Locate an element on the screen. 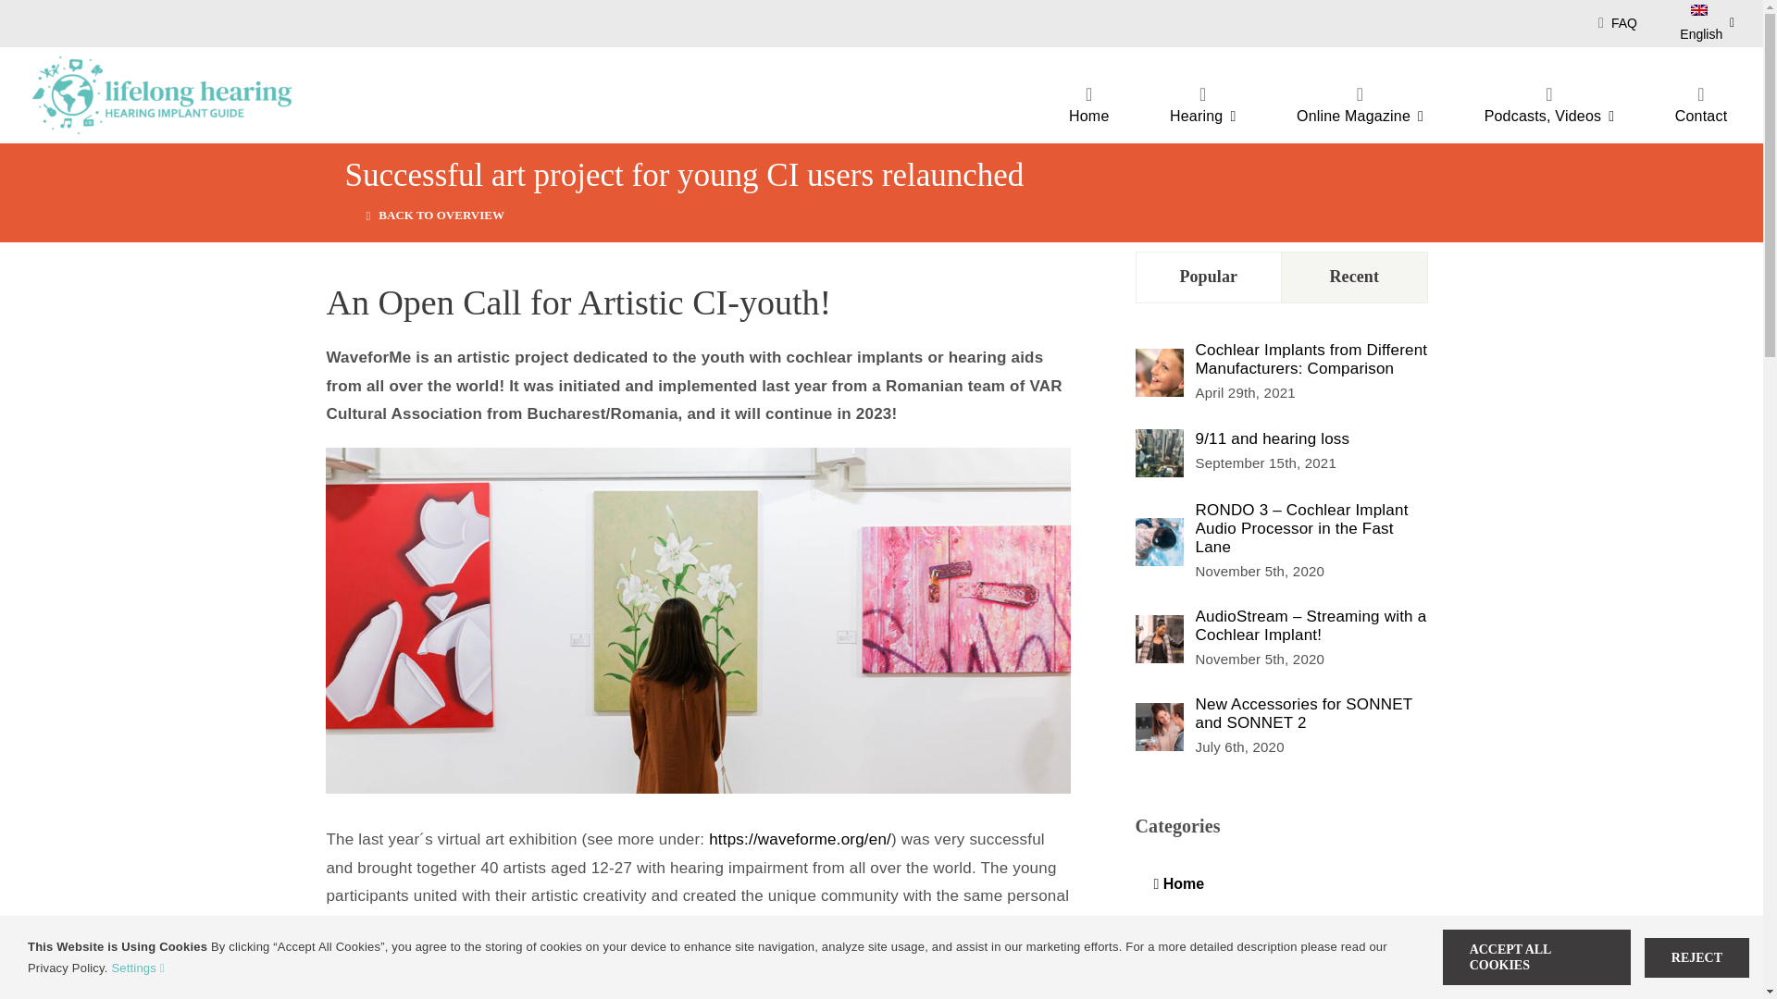 Image resolution: width=1777 pixels, height=999 pixels. BACK TO OVERVIEW is located at coordinates (434, 215).